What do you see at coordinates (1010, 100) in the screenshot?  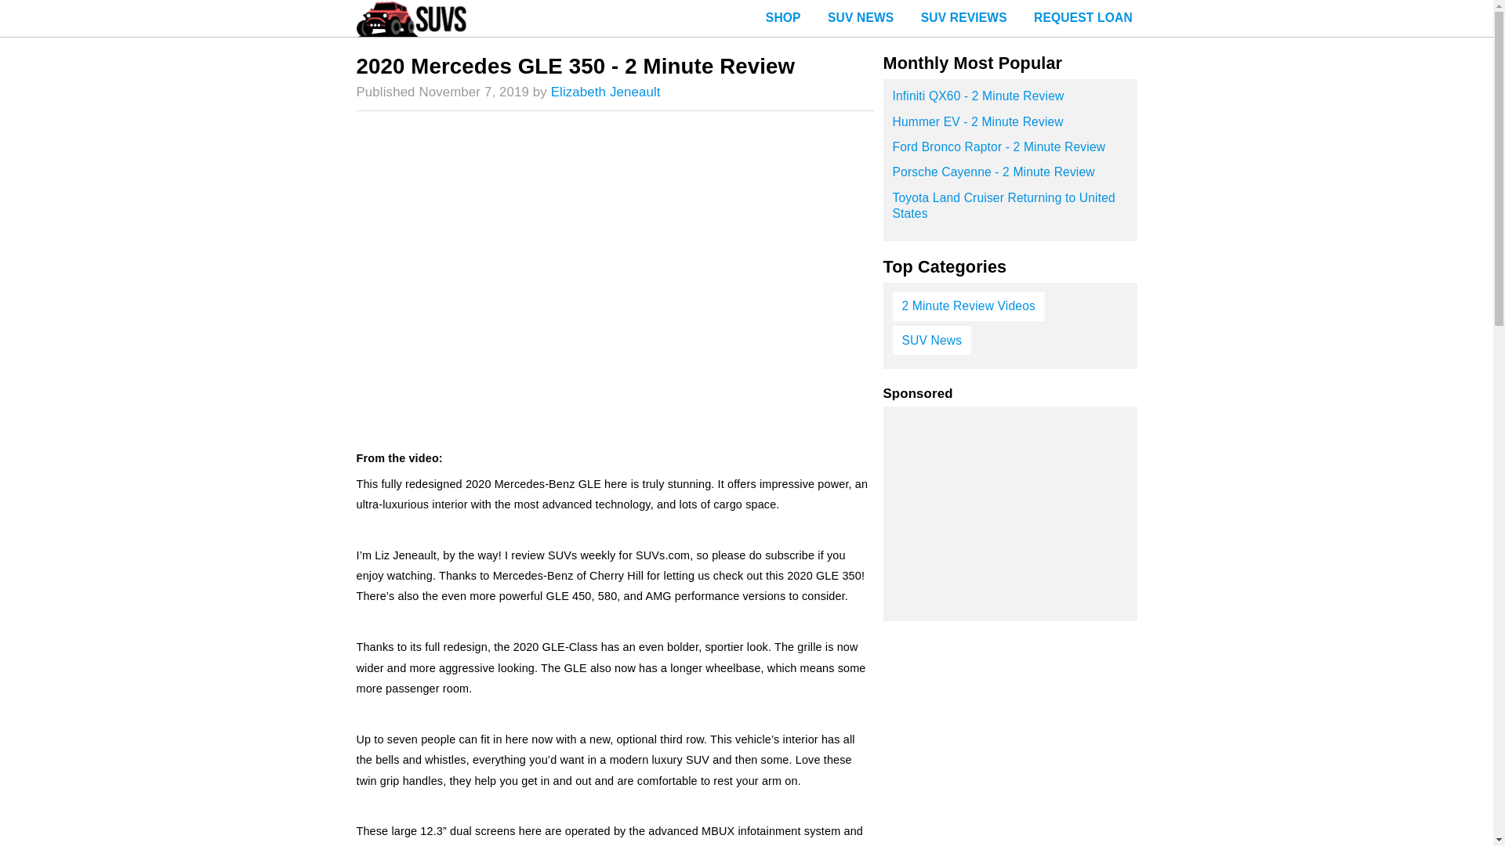 I see `Infiniti QX60 - 2 Minute Review` at bounding box center [1010, 100].